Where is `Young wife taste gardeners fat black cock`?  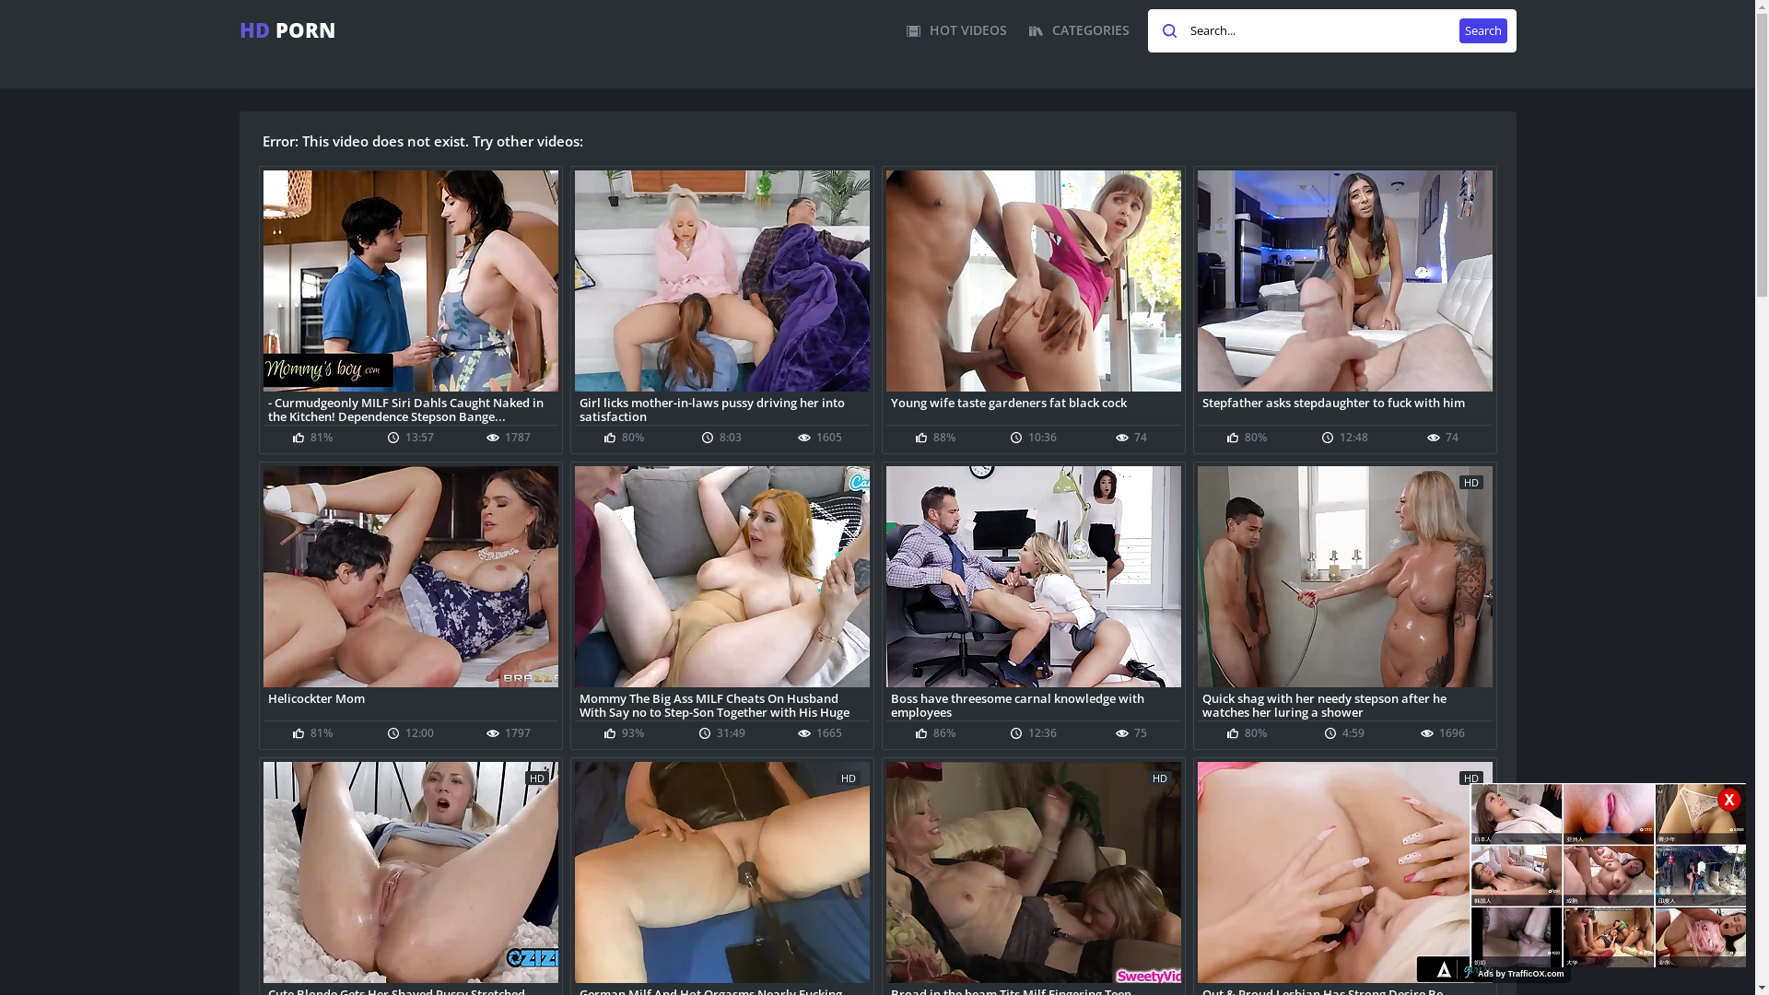
Young wife taste gardeners fat black cock is located at coordinates (1034, 409).